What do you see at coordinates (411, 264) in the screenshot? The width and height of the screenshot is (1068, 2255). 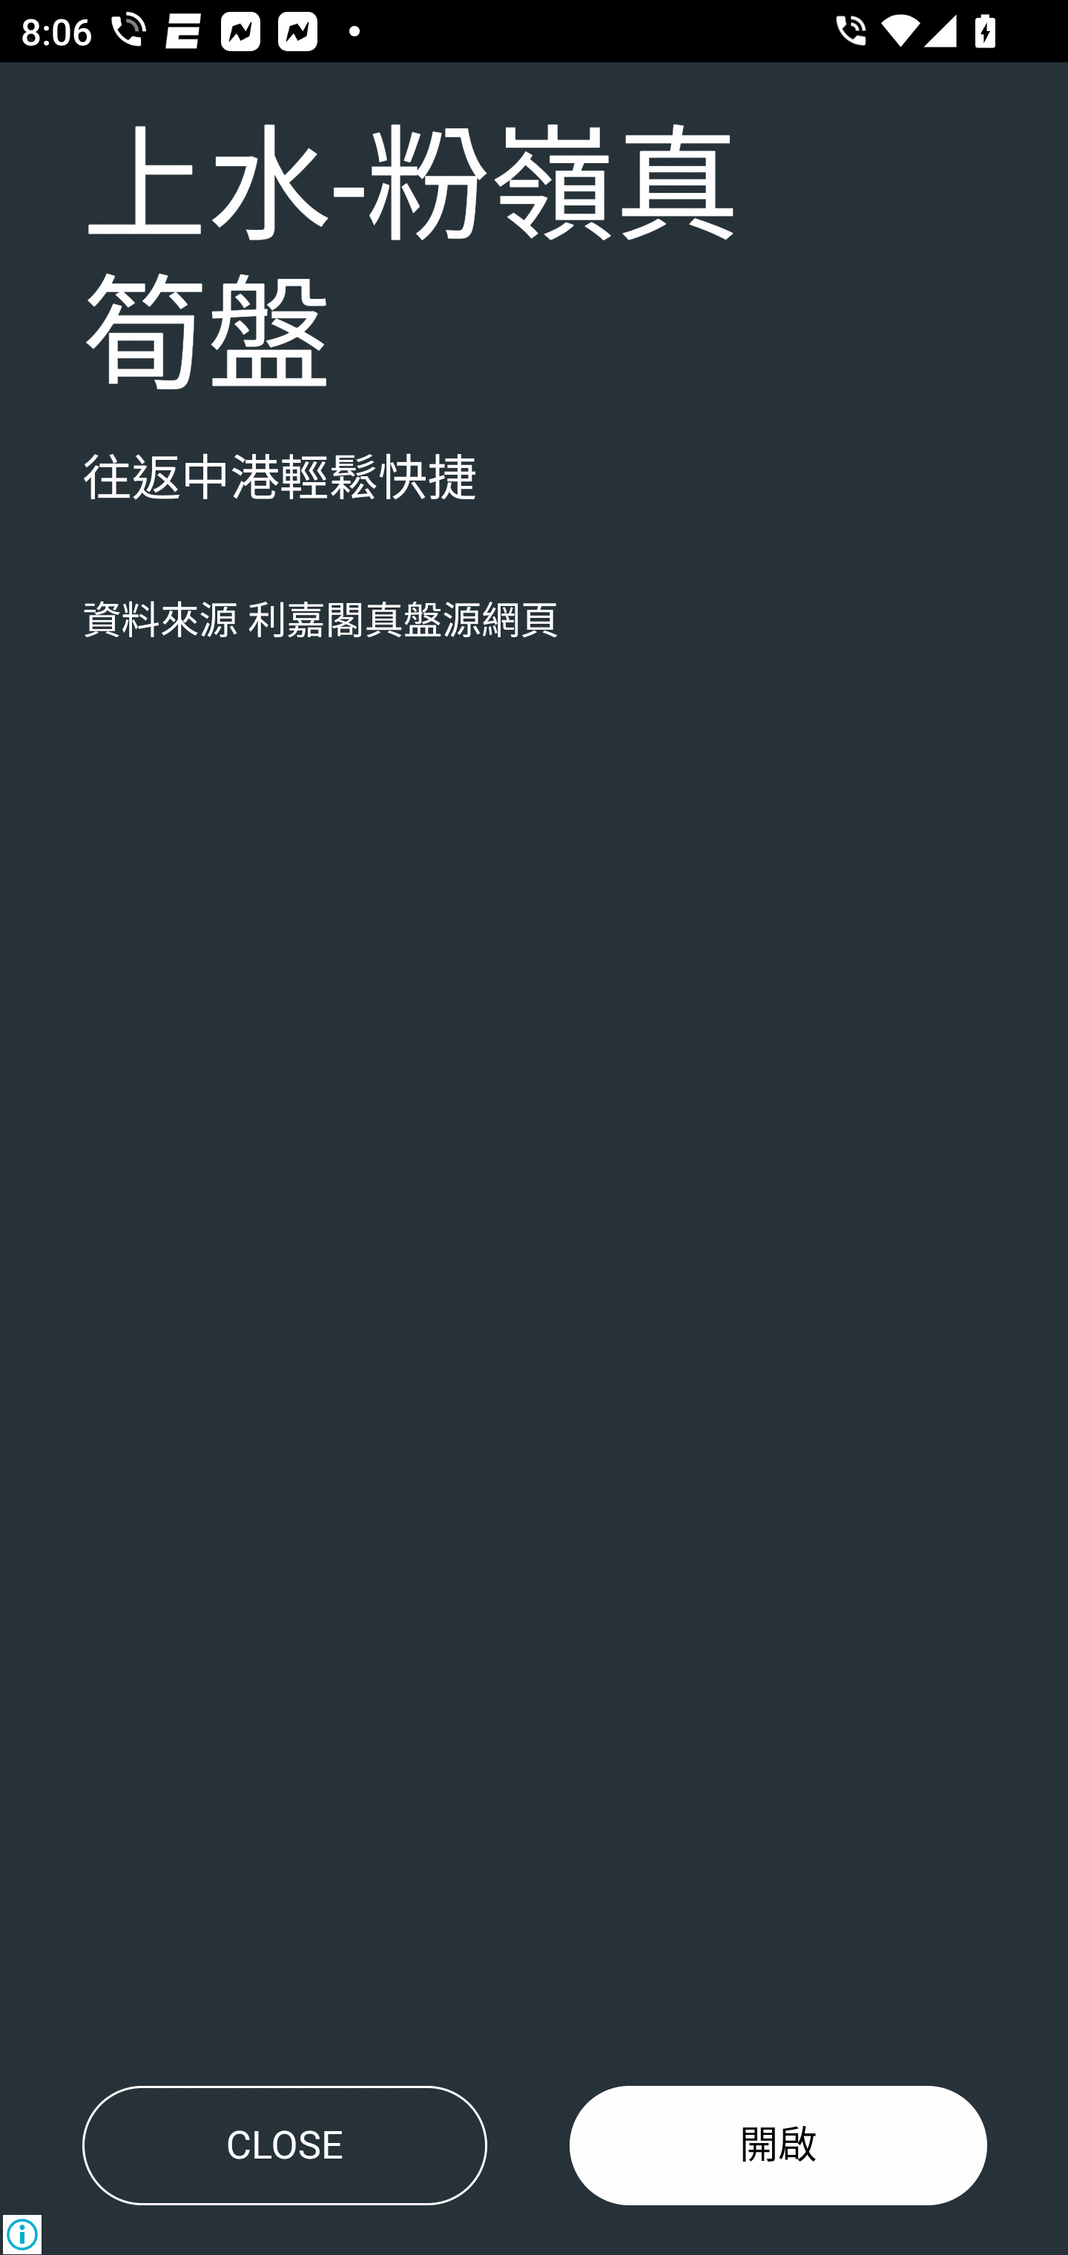 I see `上水-粉嶺真 筍盤 上水-粉嶺真 筍盤` at bounding box center [411, 264].